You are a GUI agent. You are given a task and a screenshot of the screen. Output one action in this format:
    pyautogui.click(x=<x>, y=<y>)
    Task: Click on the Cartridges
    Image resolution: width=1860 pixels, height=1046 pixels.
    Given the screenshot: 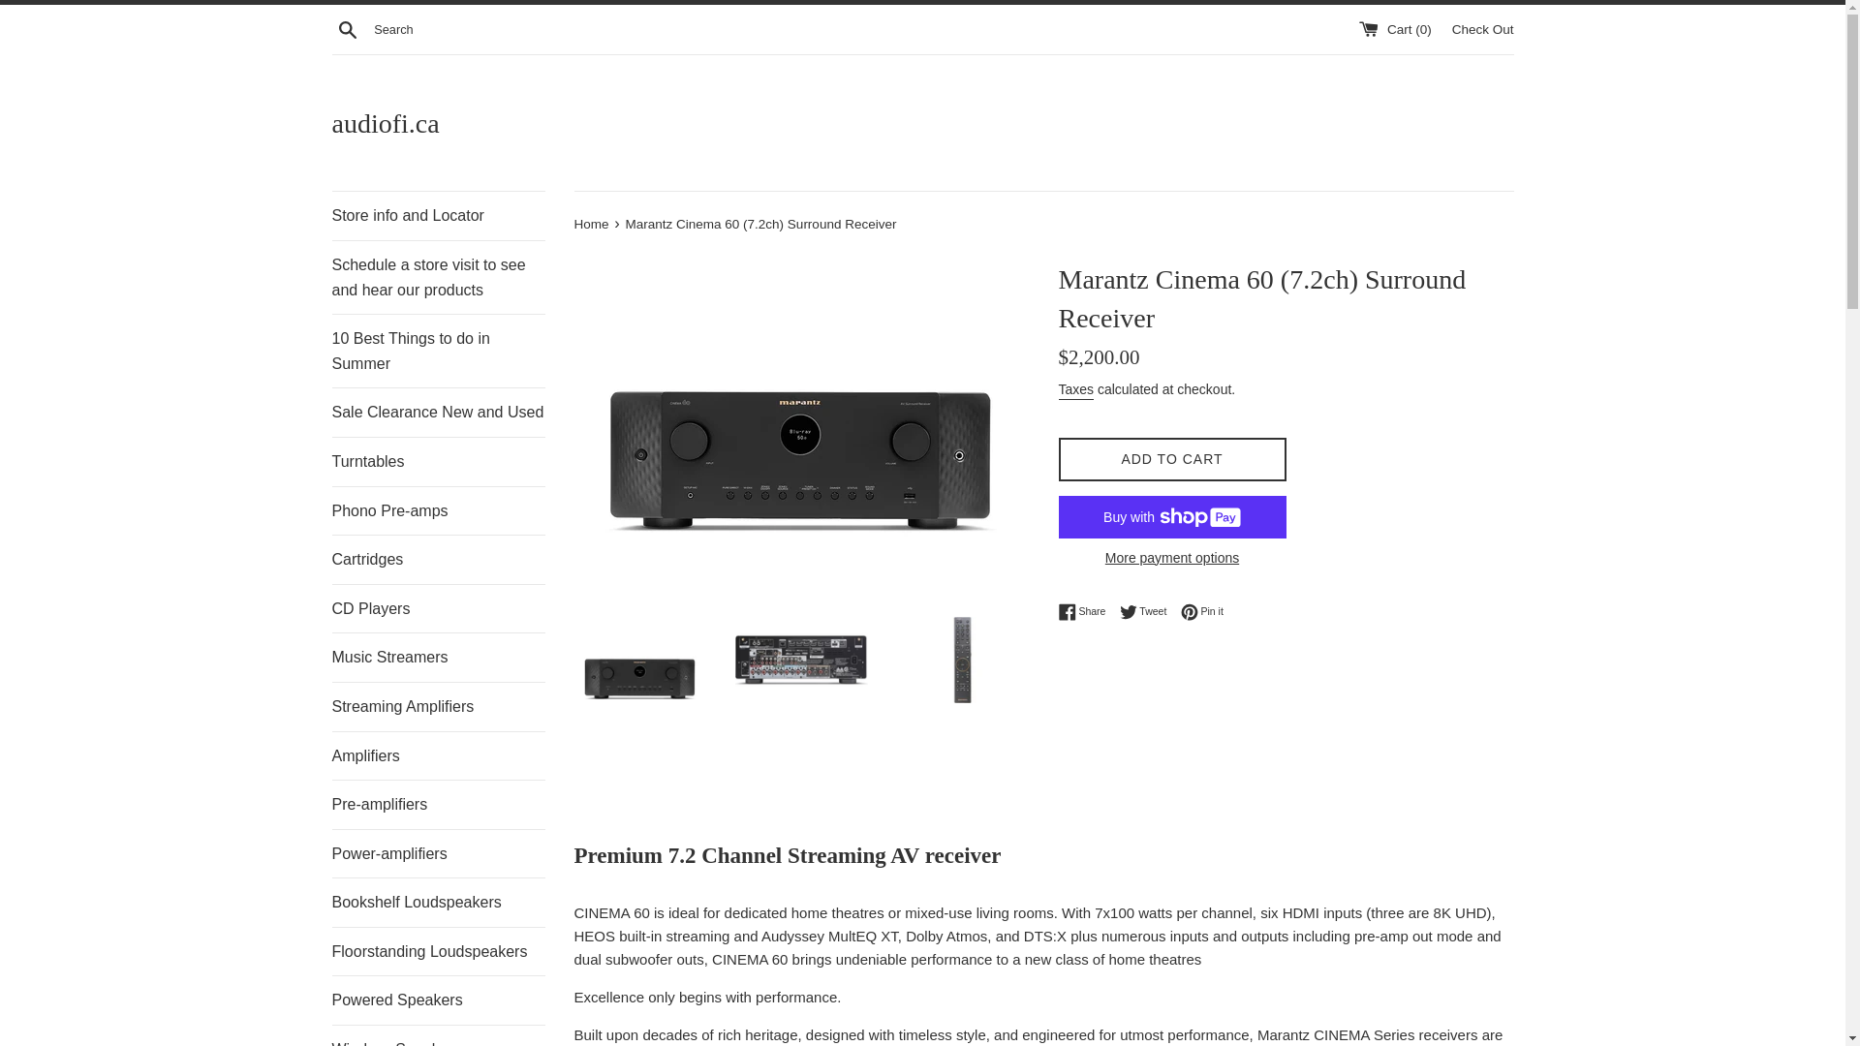 What is the action you would take?
    pyautogui.click(x=438, y=559)
    